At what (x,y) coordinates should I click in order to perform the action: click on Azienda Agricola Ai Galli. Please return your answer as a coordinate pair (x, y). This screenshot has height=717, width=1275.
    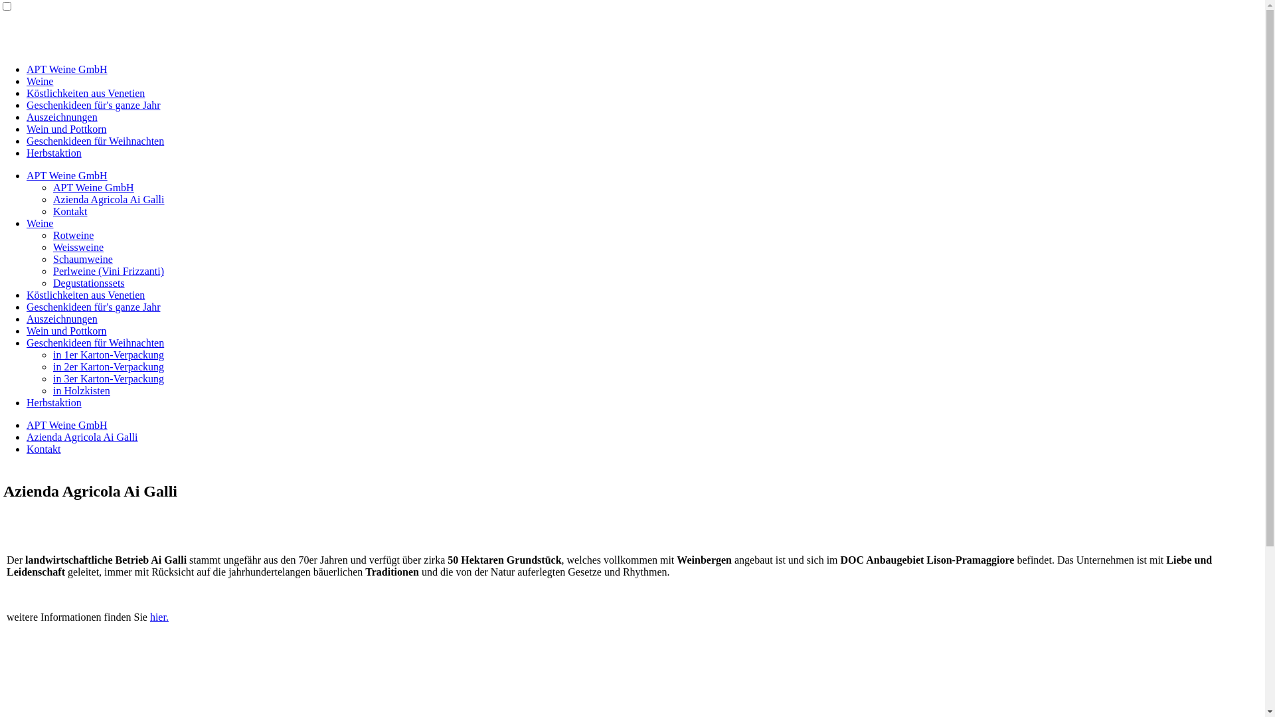
    Looking at the image, I should click on (109, 199).